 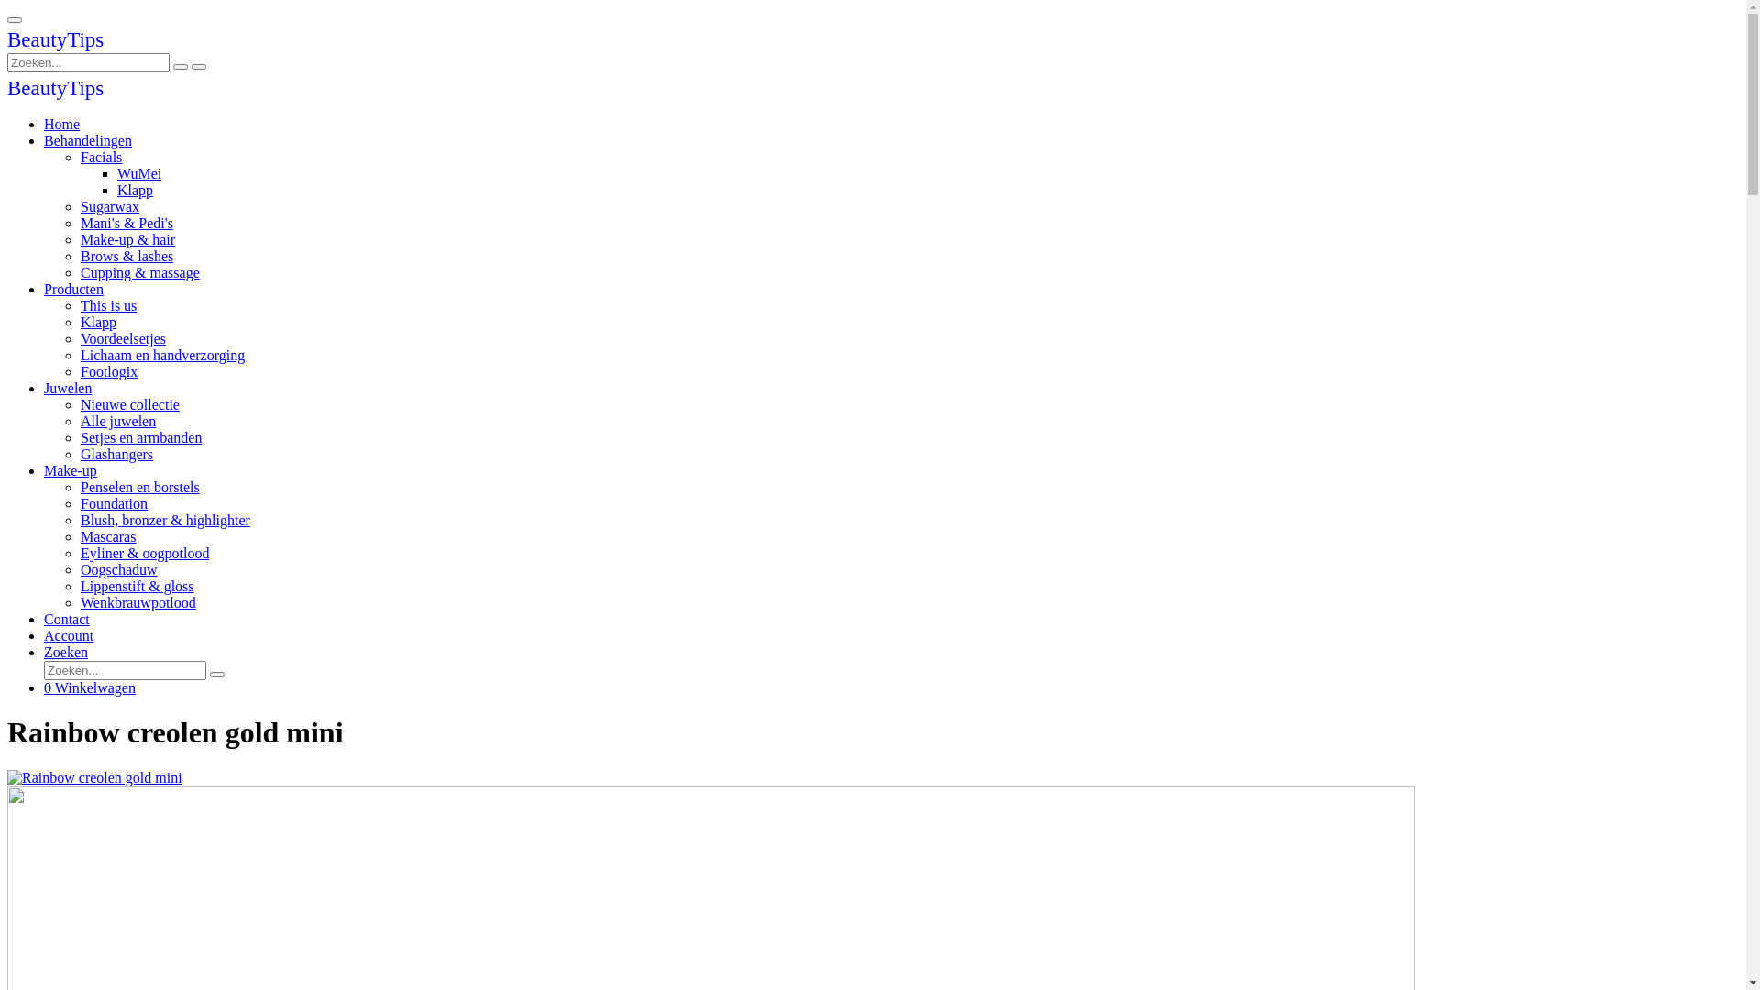 What do you see at coordinates (140, 488) in the screenshot?
I see `Penselen en borstels` at bounding box center [140, 488].